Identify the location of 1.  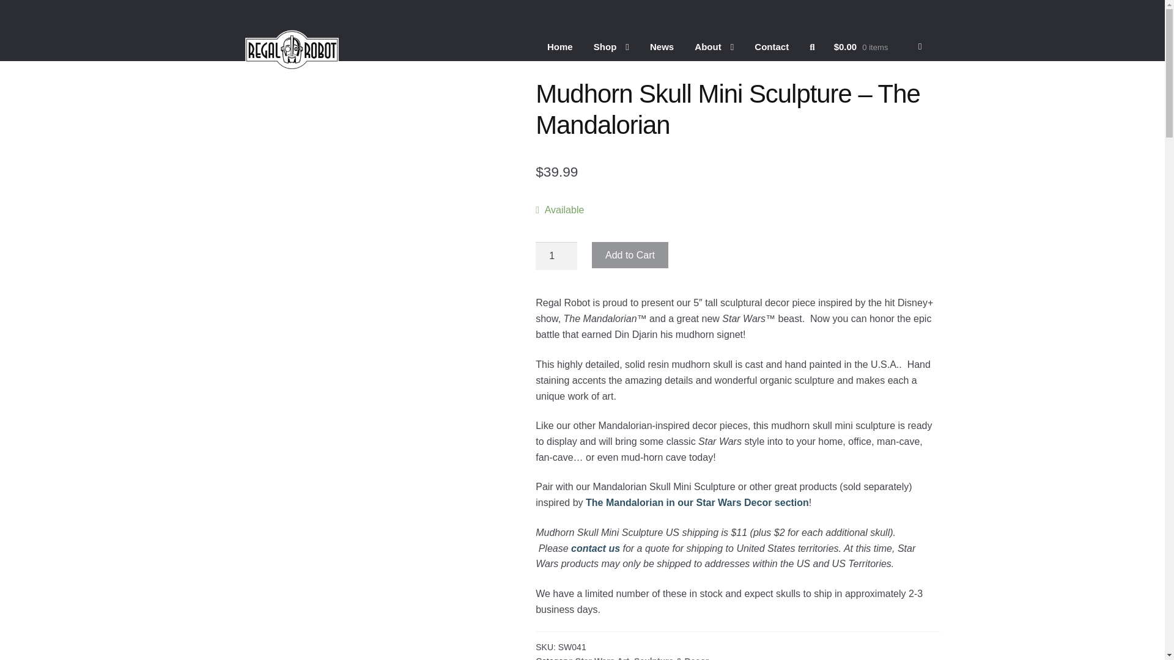
(556, 255).